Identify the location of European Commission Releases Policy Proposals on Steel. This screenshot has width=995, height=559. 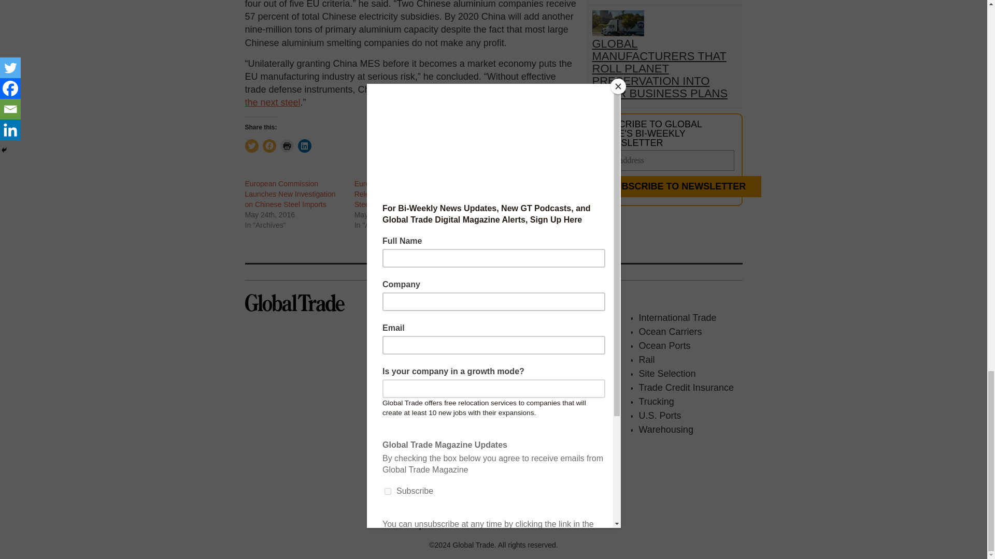
(402, 194).